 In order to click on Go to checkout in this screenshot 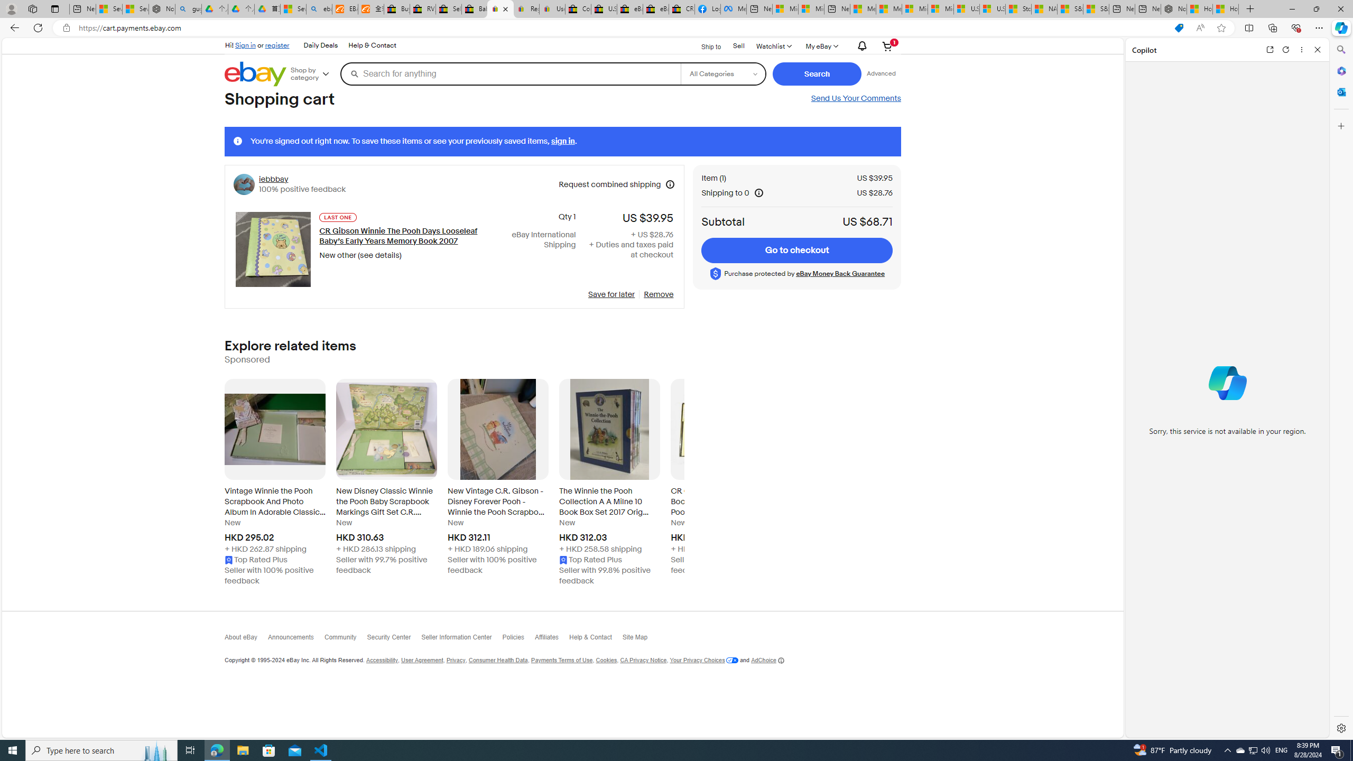, I will do `click(797, 250)`.